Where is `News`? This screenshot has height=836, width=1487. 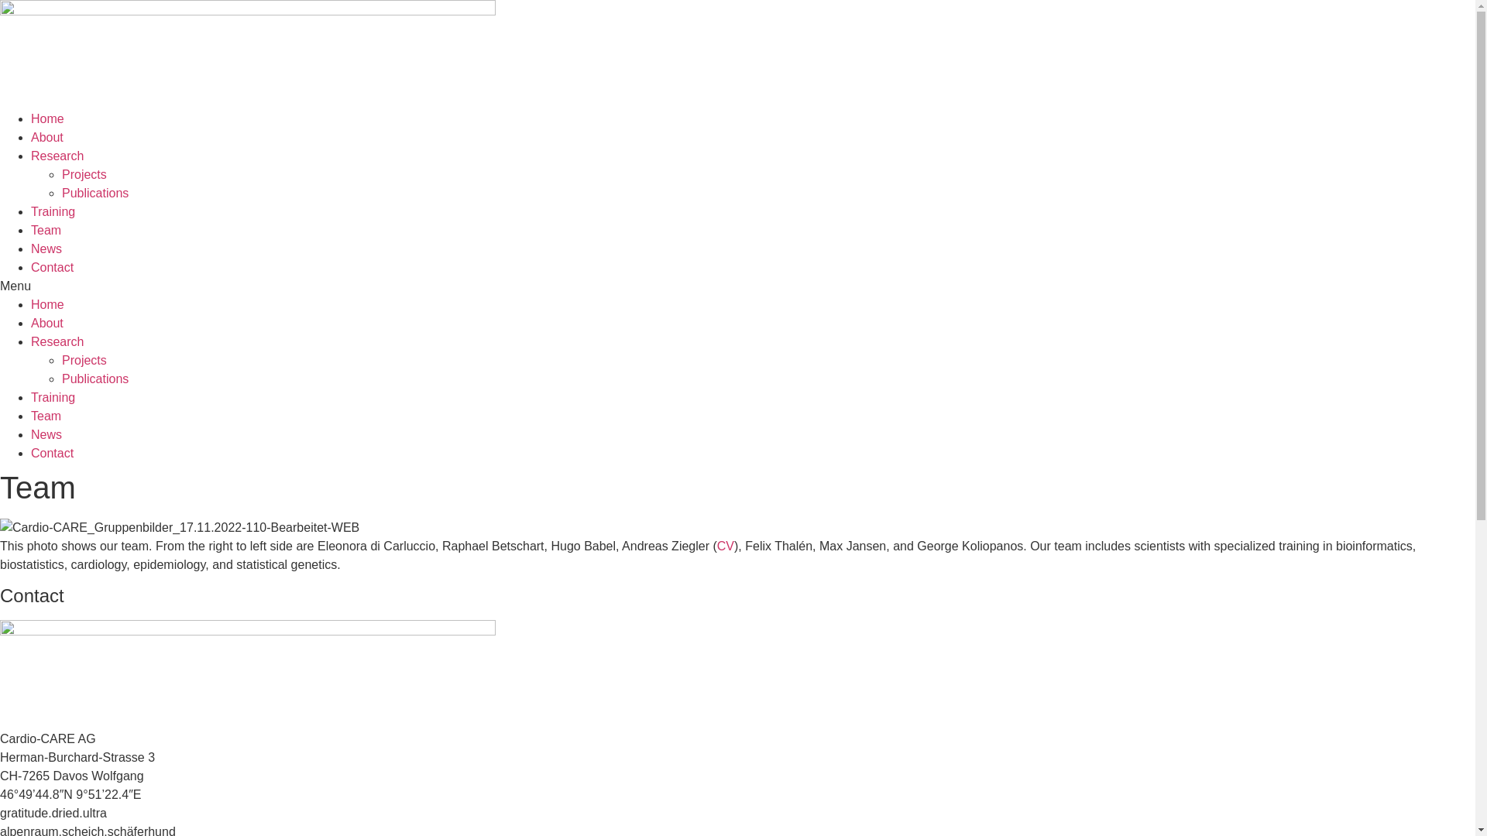
News is located at coordinates (46, 435).